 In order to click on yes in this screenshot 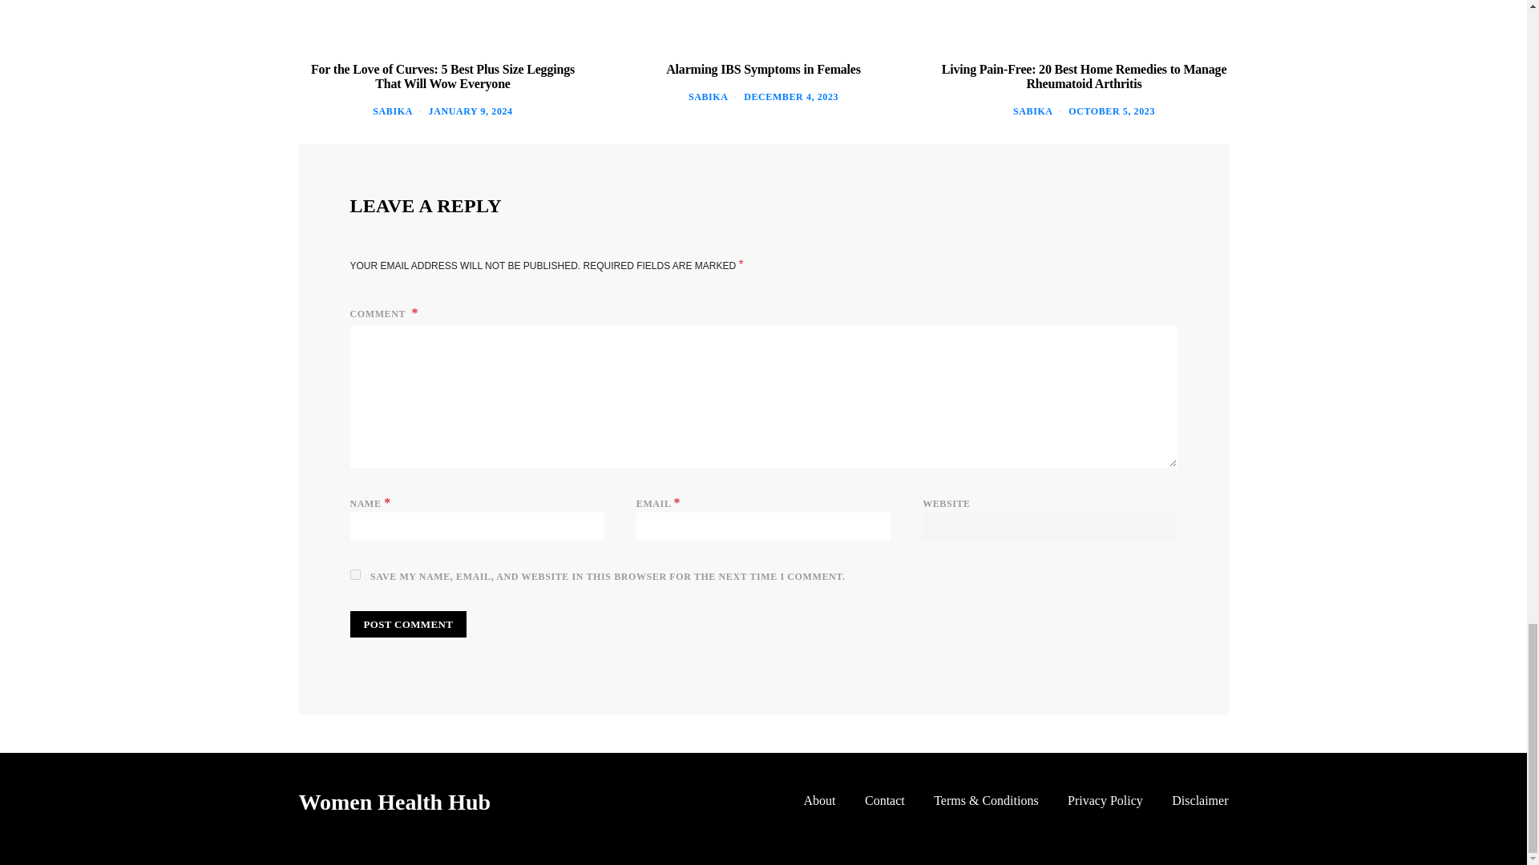, I will do `click(354, 573)`.